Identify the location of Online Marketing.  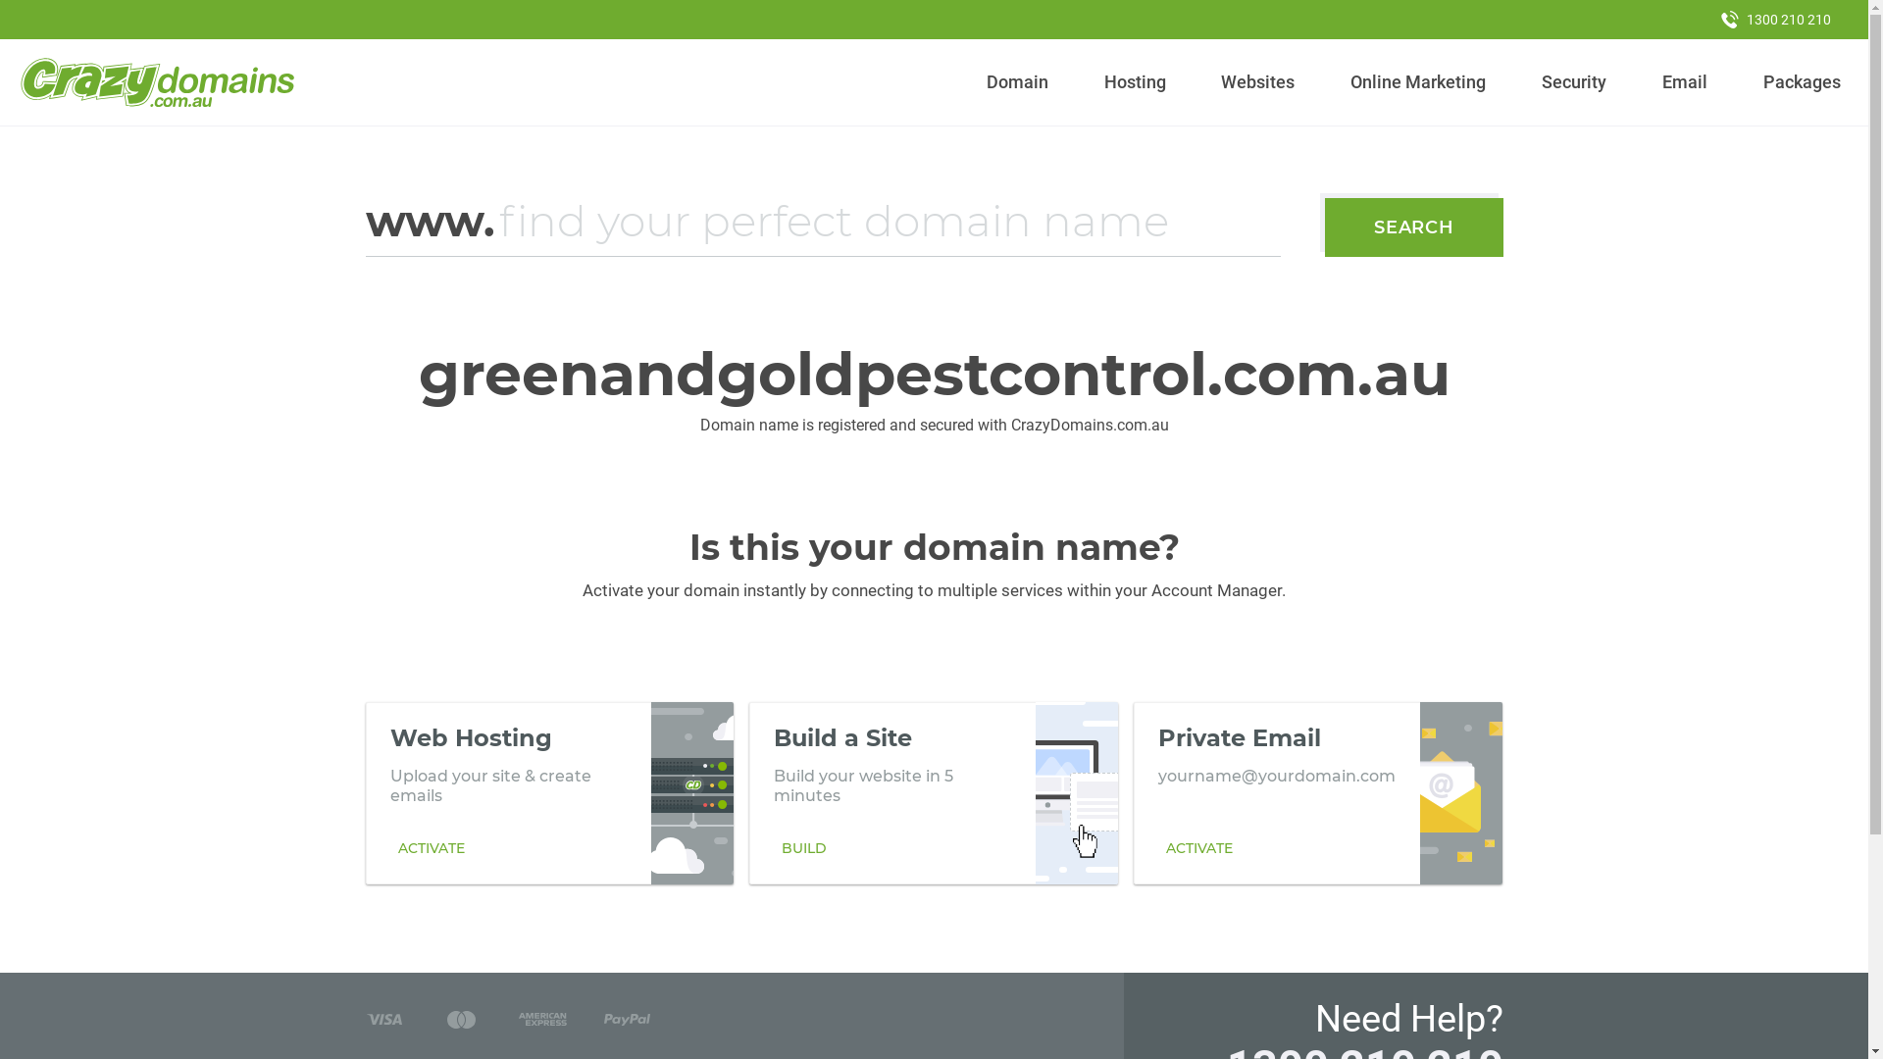
(1418, 82).